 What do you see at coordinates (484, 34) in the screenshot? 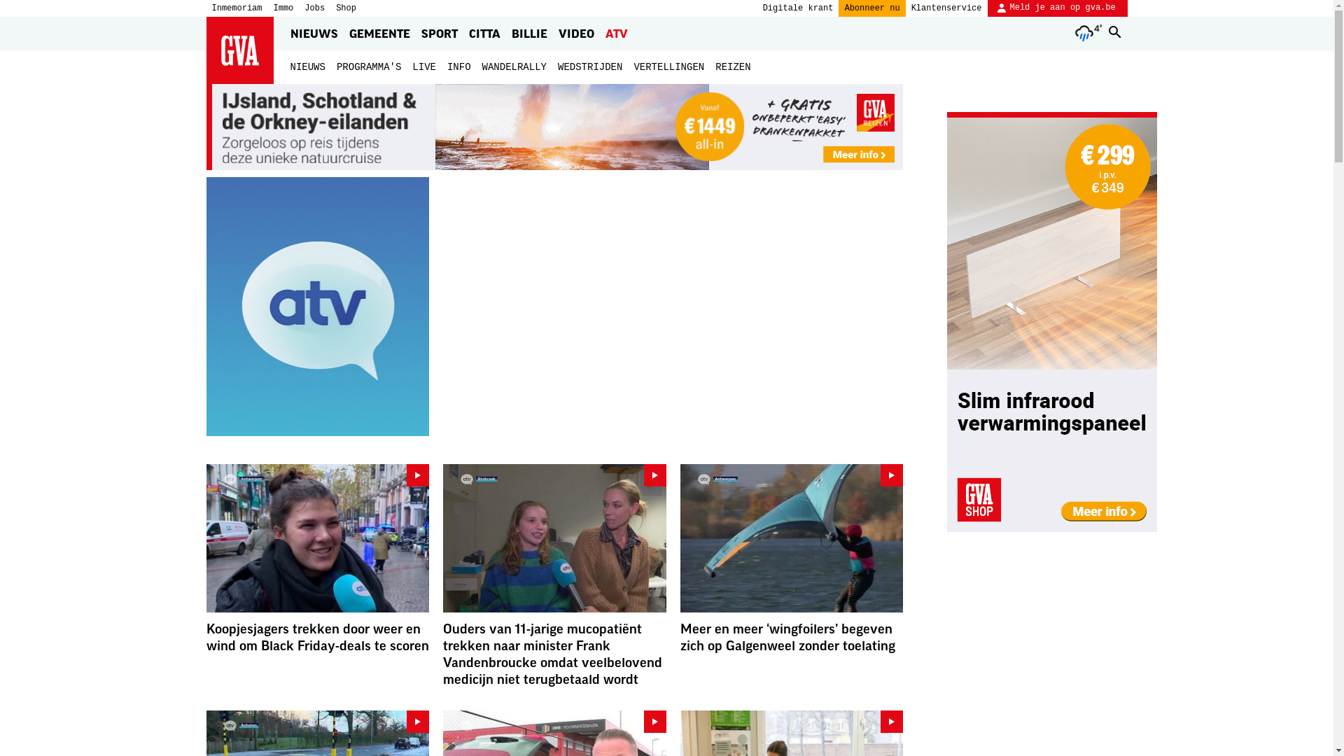
I see `CITTA` at bounding box center [484, 34].